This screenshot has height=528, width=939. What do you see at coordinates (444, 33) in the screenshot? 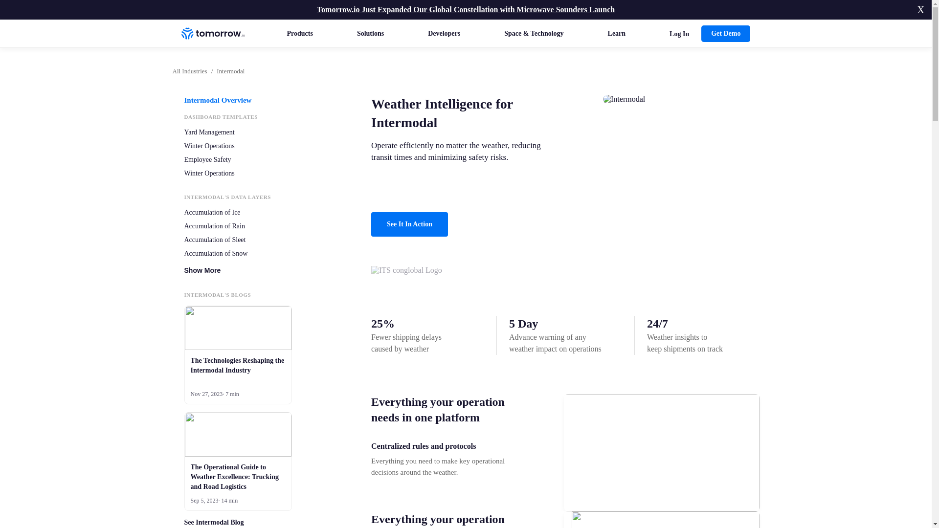
I see `Developers` at bounding box center [444, 33].